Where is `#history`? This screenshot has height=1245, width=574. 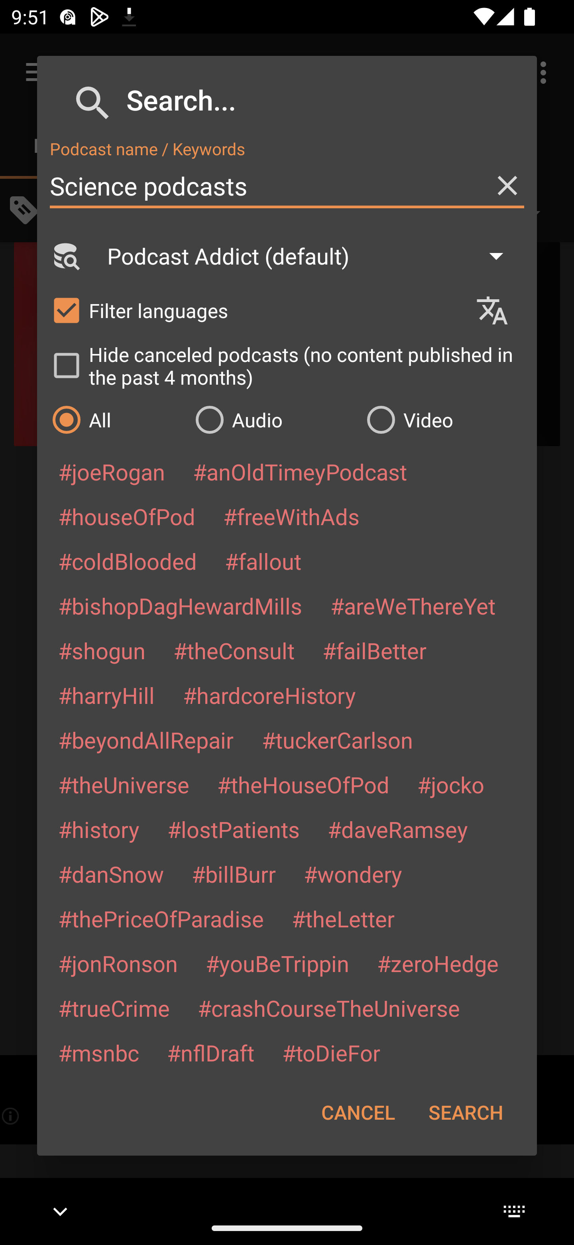
#history is located at coordinates (98, 829).